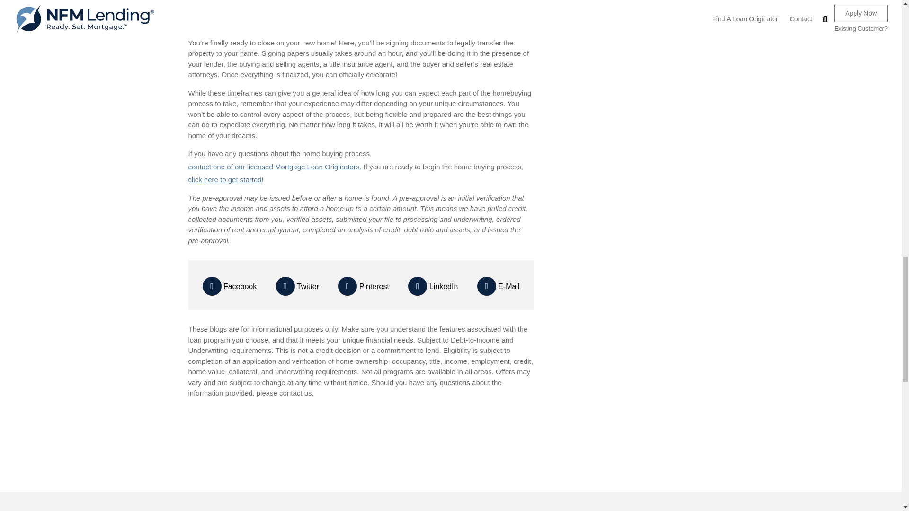 This screenshot has height=511, width=909. I want to click on Share via Facebook, so click(230, 286).